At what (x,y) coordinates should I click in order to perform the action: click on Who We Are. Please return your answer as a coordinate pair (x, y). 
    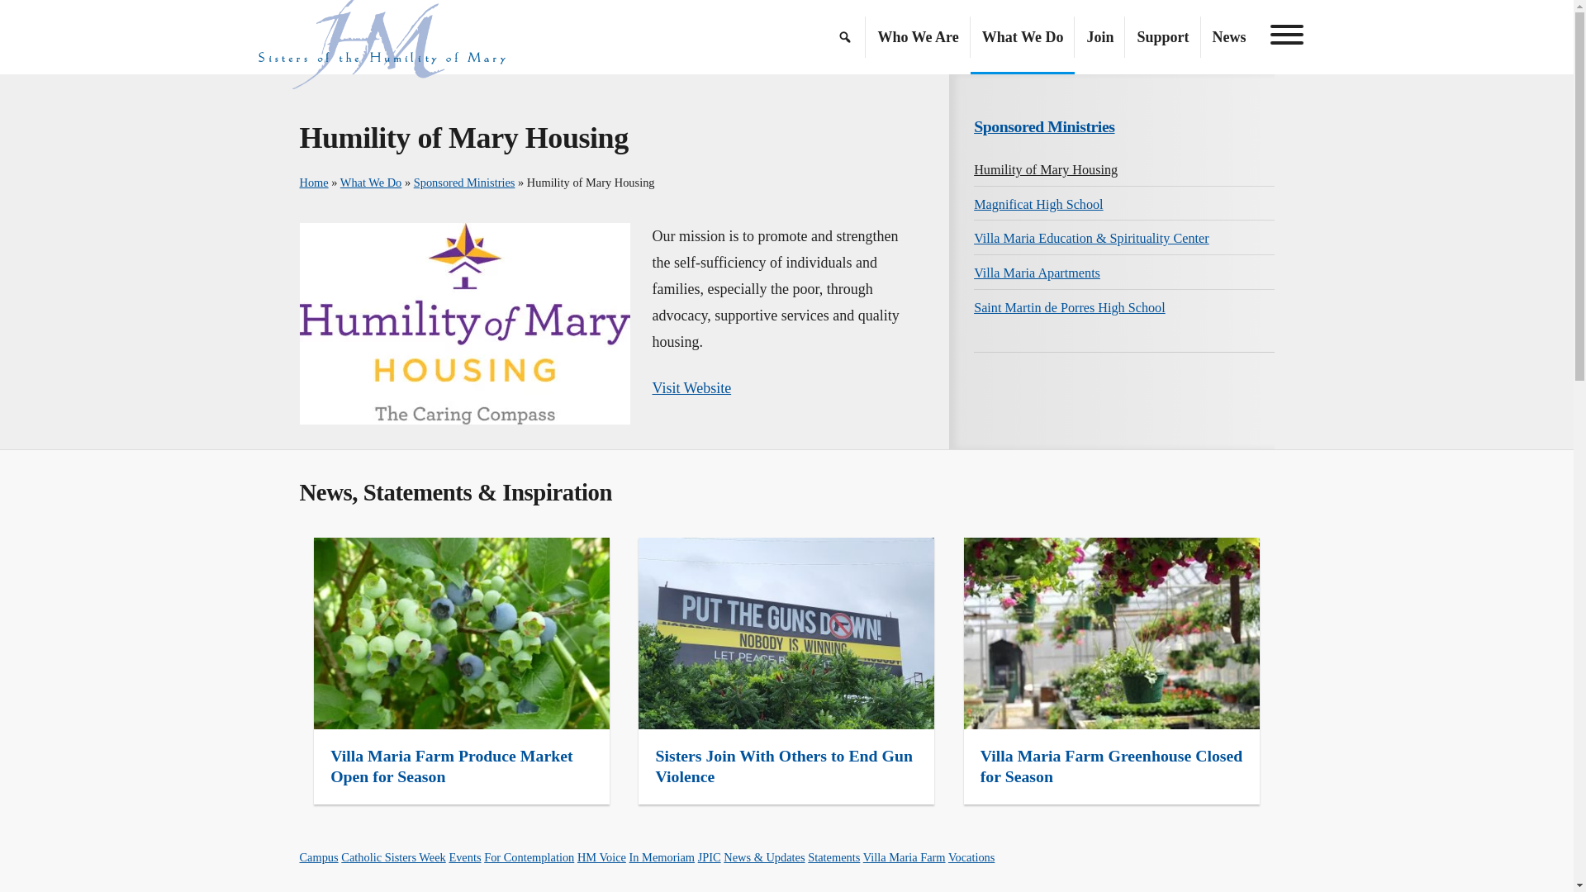
    Looking at the image, I should click on (917, 36).